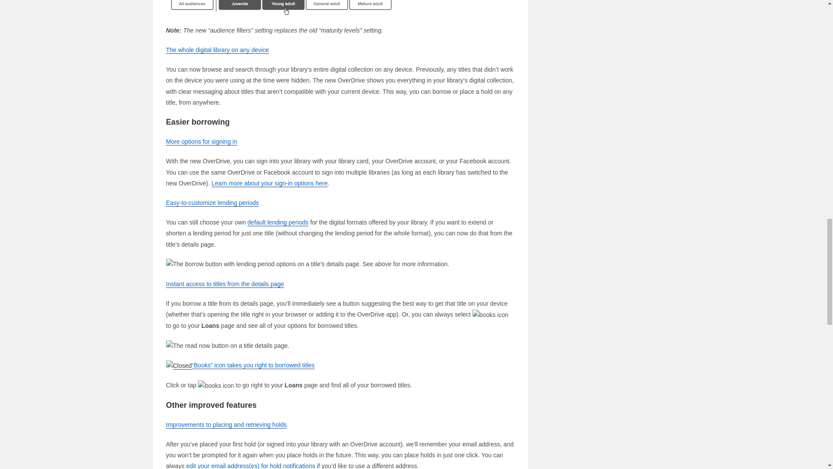 Image resolution: width=833 pixels, height=469 pixels. I want to click on Learn more about your sign-in options here, so click(270, 183).